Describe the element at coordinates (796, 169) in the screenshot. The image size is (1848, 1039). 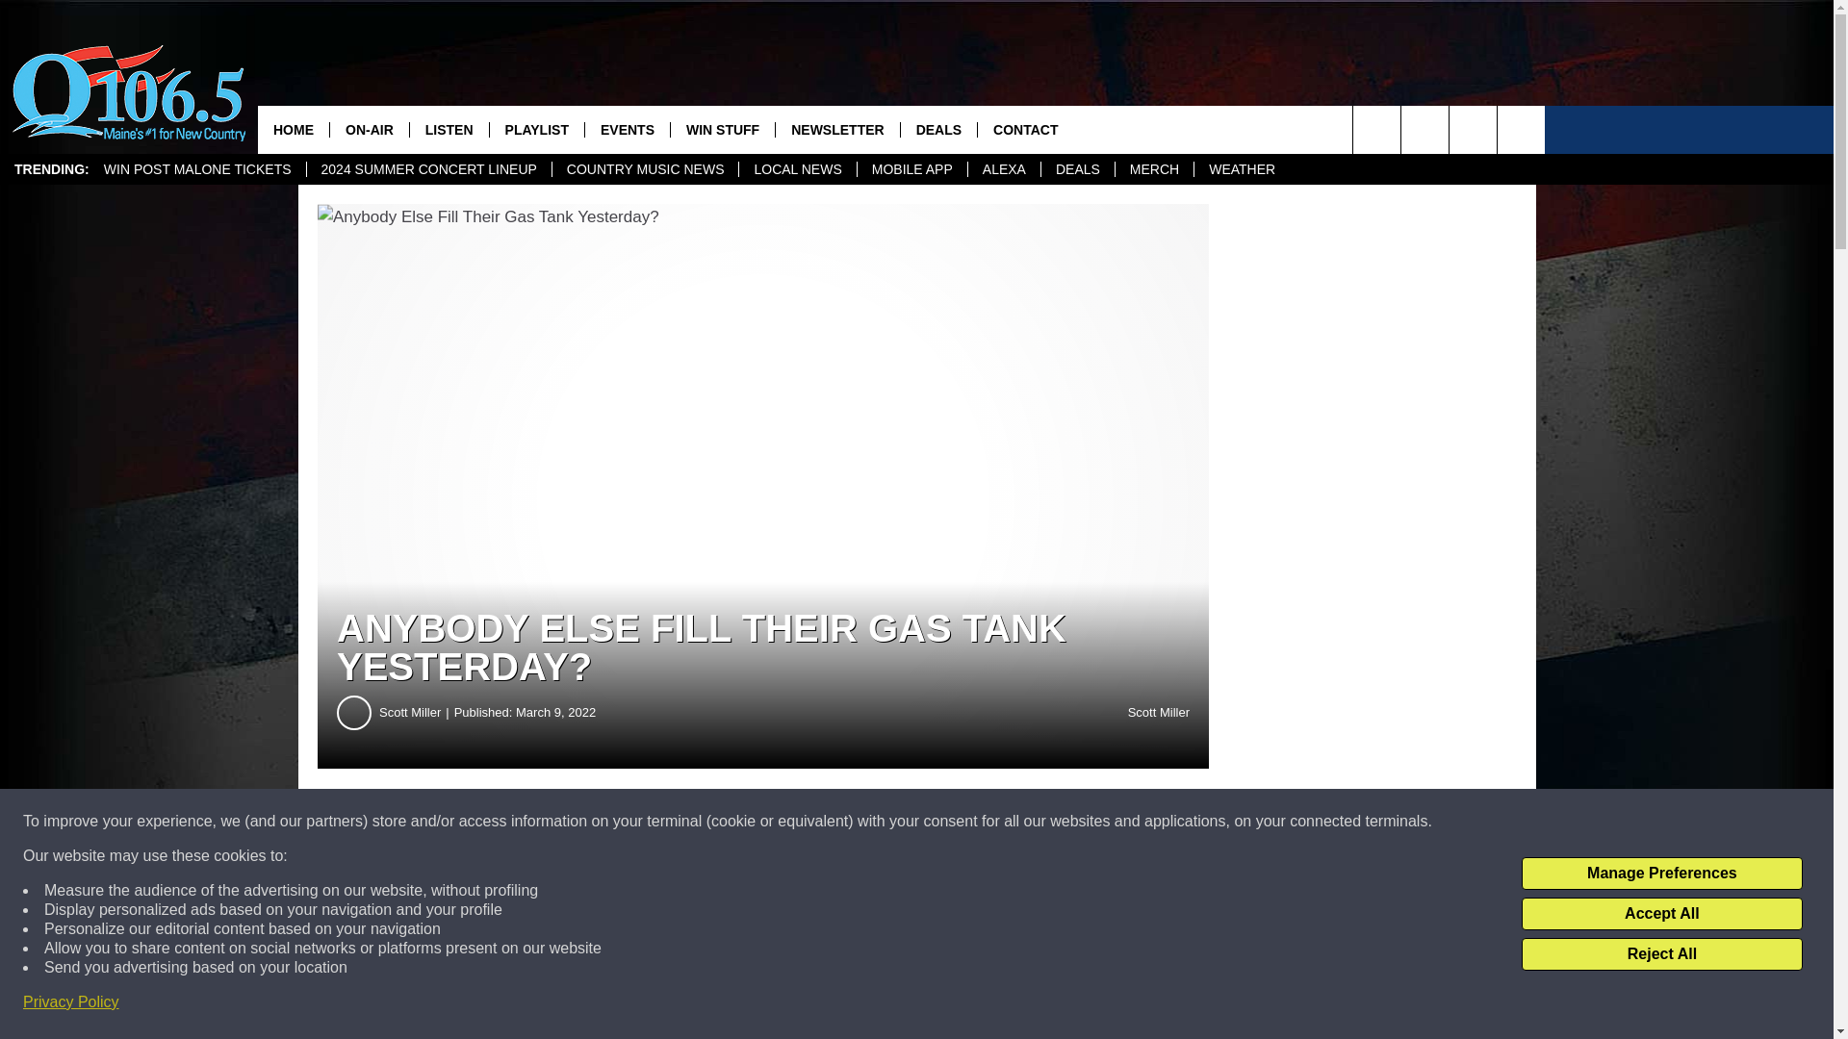
I see `LOCAL NEWS` at that location.